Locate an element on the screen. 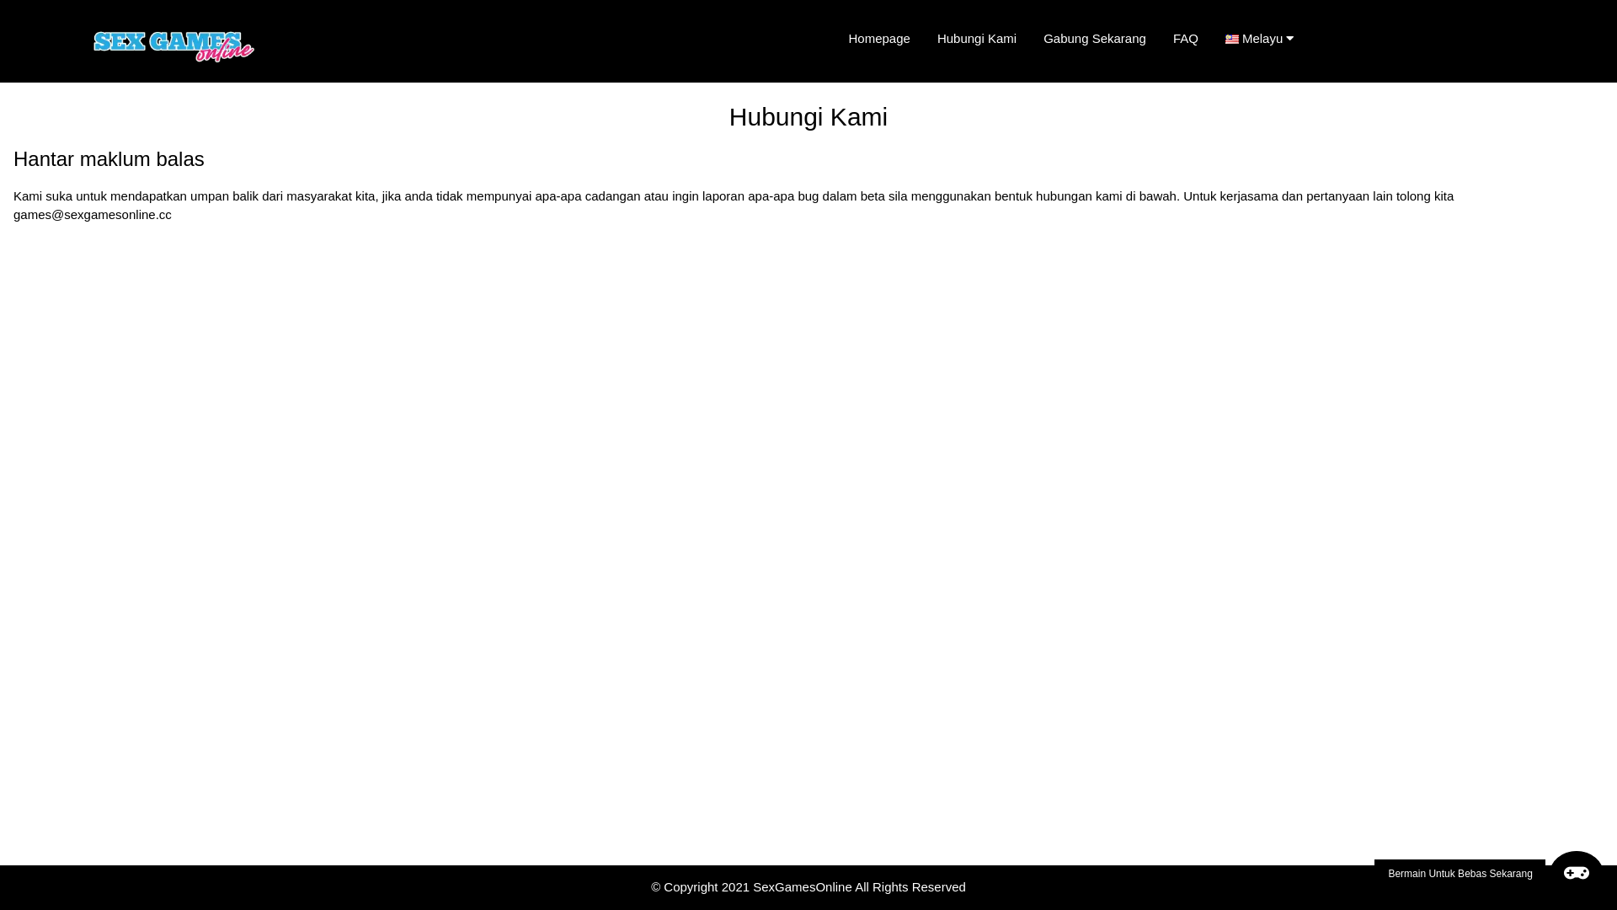 The width and height of the screenshot is (1617, 910). FAQ is located at coordinates (1186, 39).